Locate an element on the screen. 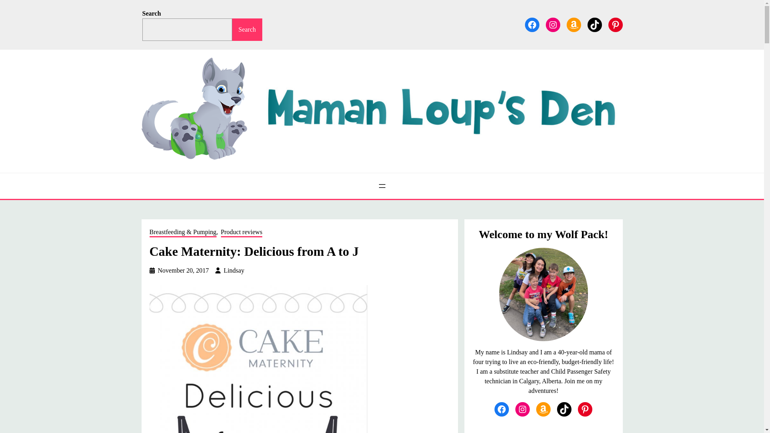 The image size is (770, 433). TikTok is located at coordinates (594, 25).